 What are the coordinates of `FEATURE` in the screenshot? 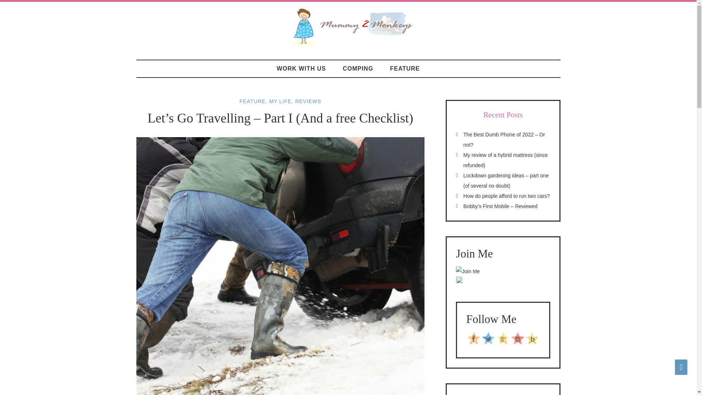 It's located at (405, 68).